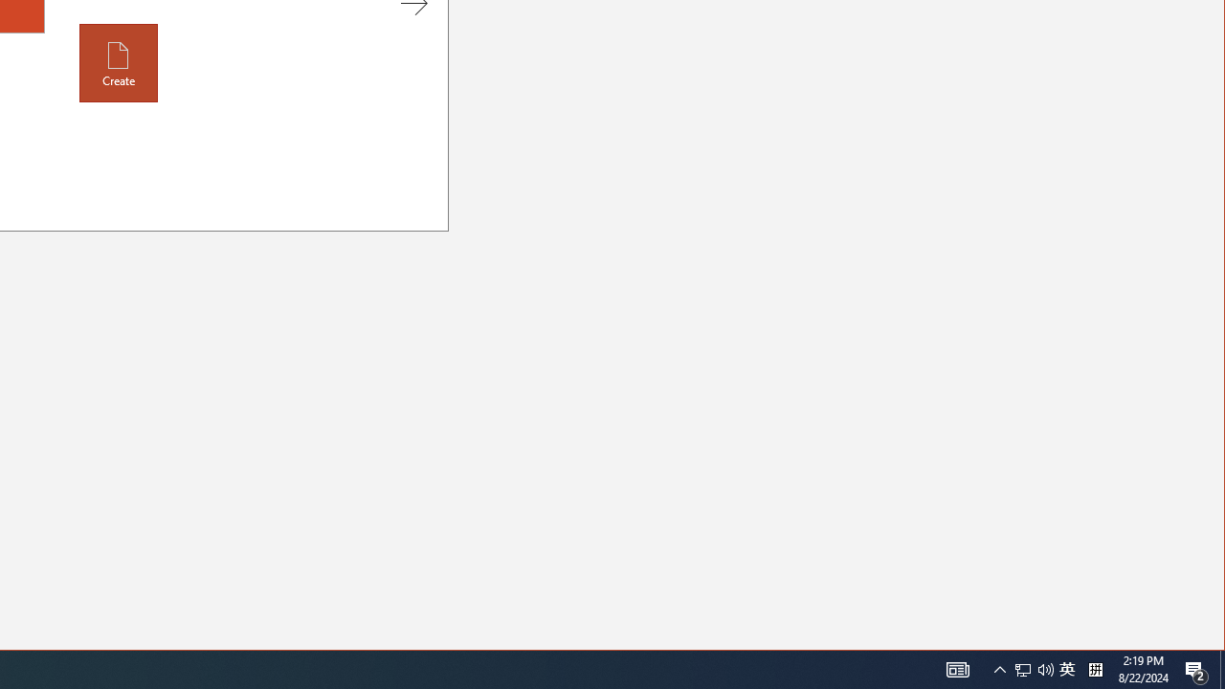 The width and height of the screenshot is (1225, 689). I want to click on User Promoted Notification Area, so click(119, 63).